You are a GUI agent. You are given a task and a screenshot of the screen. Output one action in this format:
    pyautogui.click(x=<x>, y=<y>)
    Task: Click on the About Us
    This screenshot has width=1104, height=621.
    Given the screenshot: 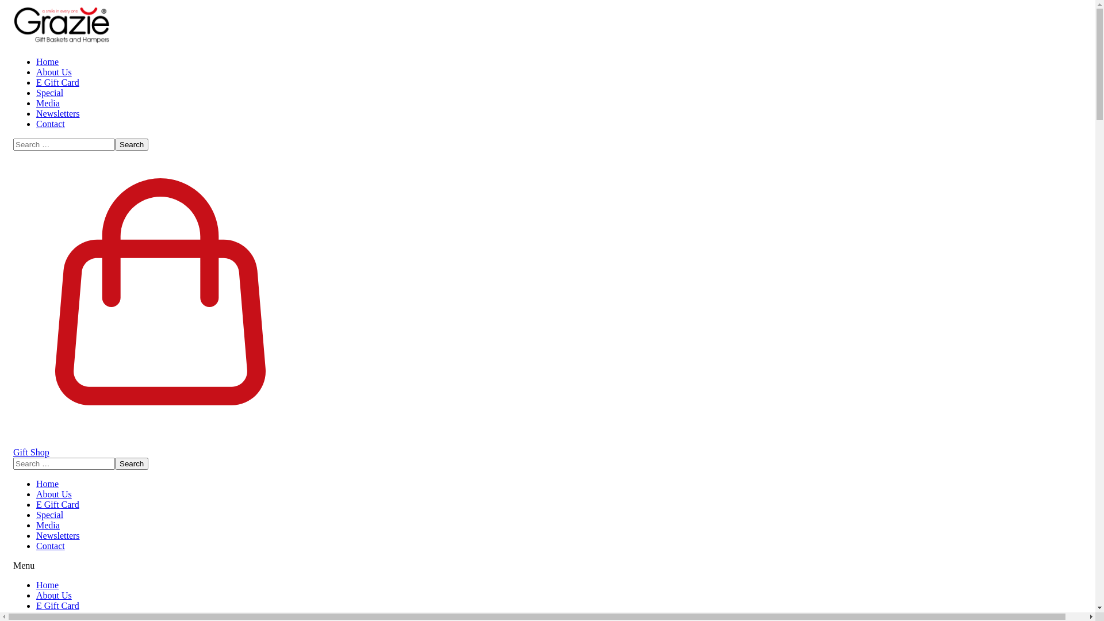 What is the action you would take?
    pyautogui.click(x=54, y=72)
    